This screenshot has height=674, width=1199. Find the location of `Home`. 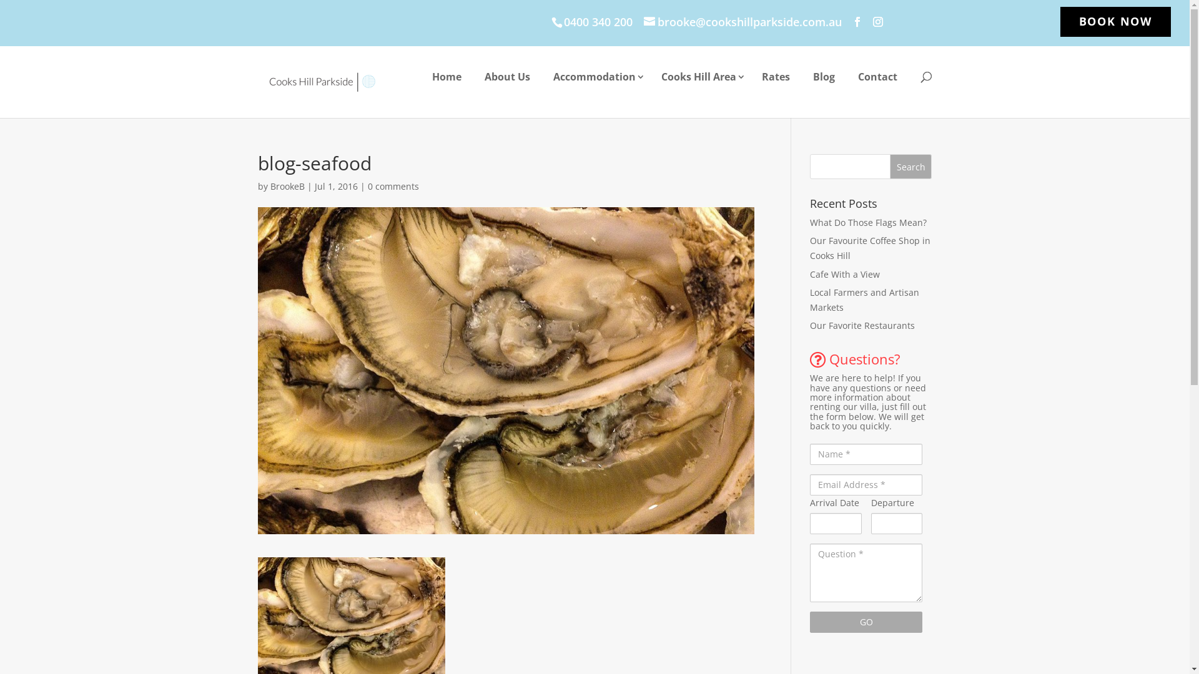

Home is located at coordinates (447, 82).